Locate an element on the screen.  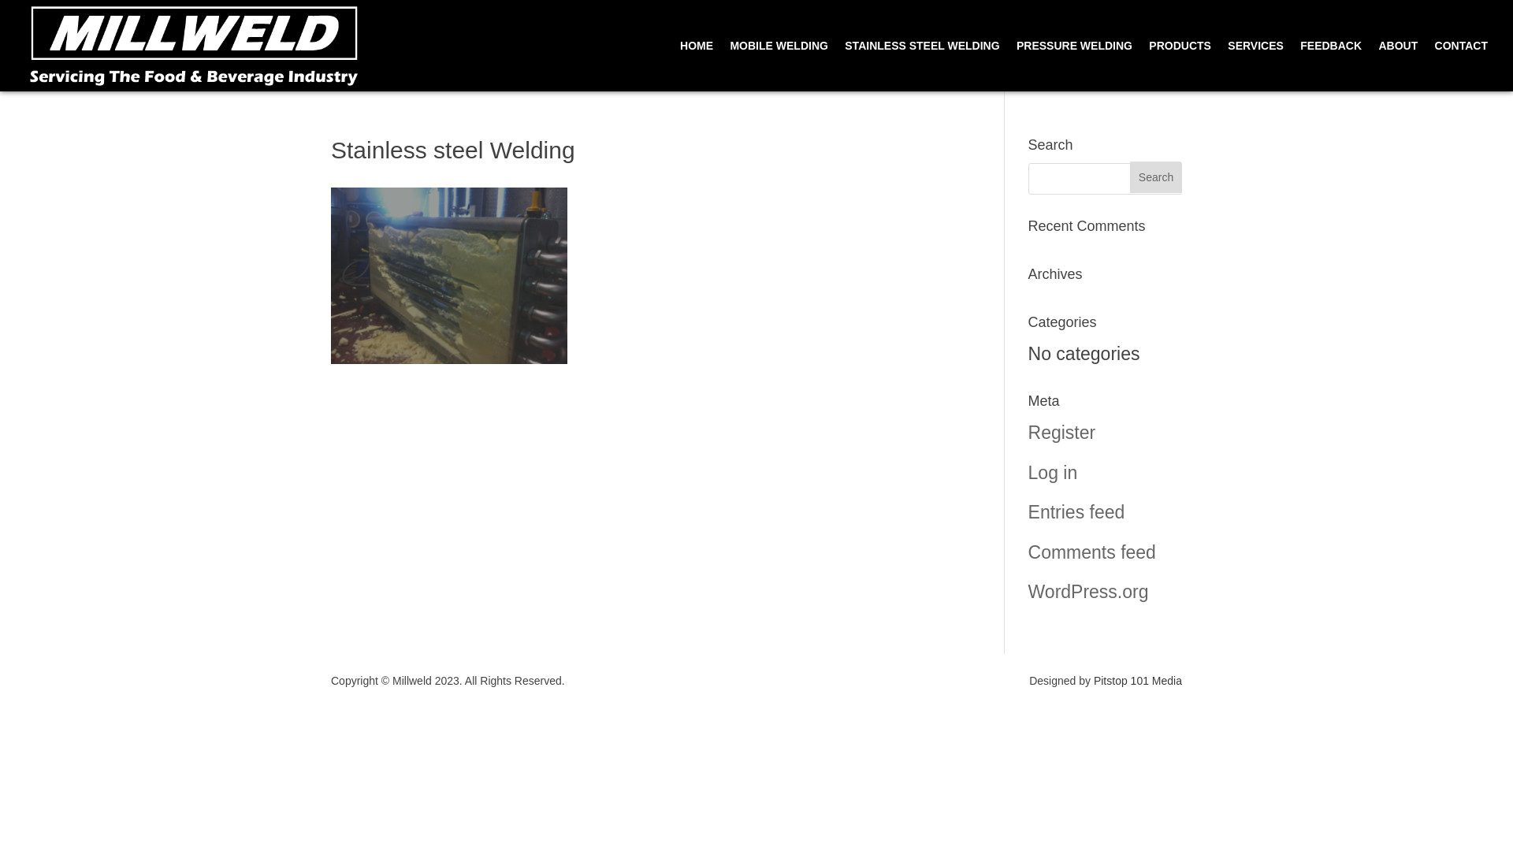
HOME is located at coordinates (697, 66).